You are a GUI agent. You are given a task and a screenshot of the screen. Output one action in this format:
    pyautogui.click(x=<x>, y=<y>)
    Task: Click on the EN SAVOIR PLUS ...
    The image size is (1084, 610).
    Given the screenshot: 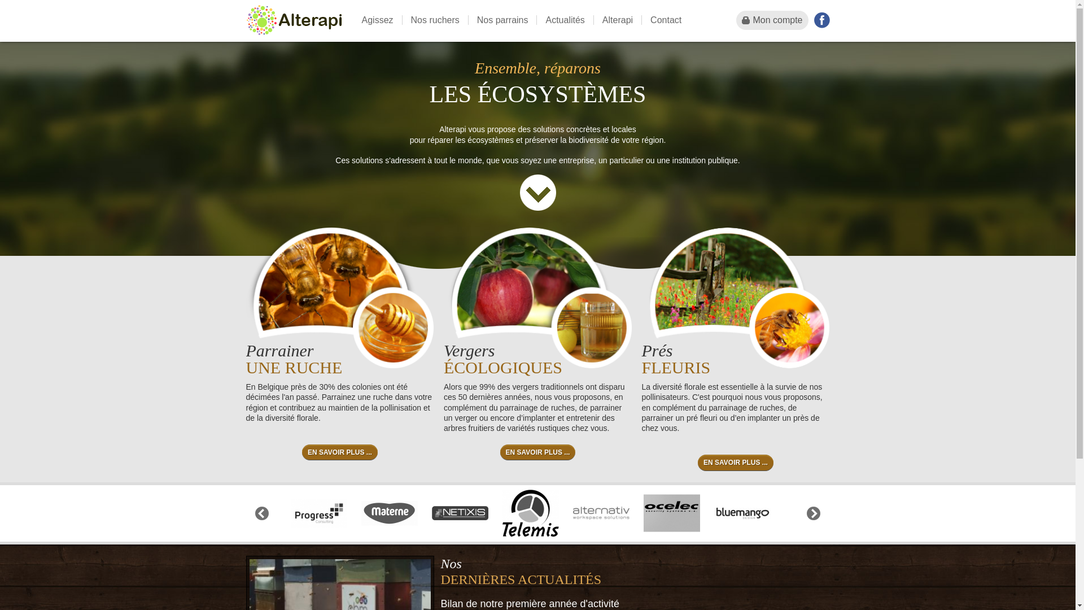 What is the action you would take?
    pyautogui.click(x=340, y=452)
    